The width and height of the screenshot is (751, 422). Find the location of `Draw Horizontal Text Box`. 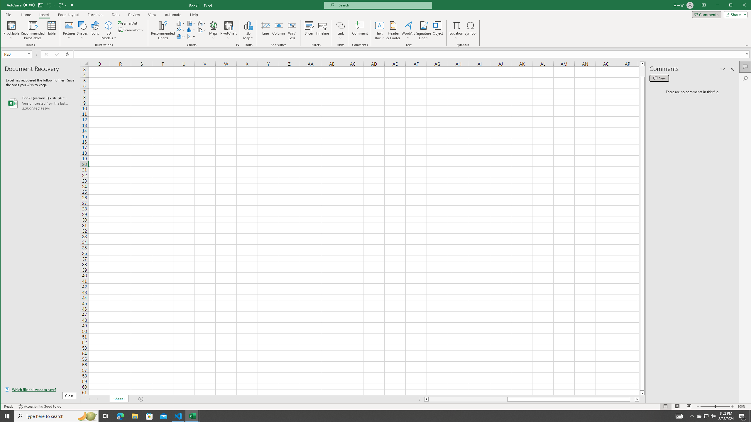

Draw Horizontal Text Box is located at coordinates (380, 25).